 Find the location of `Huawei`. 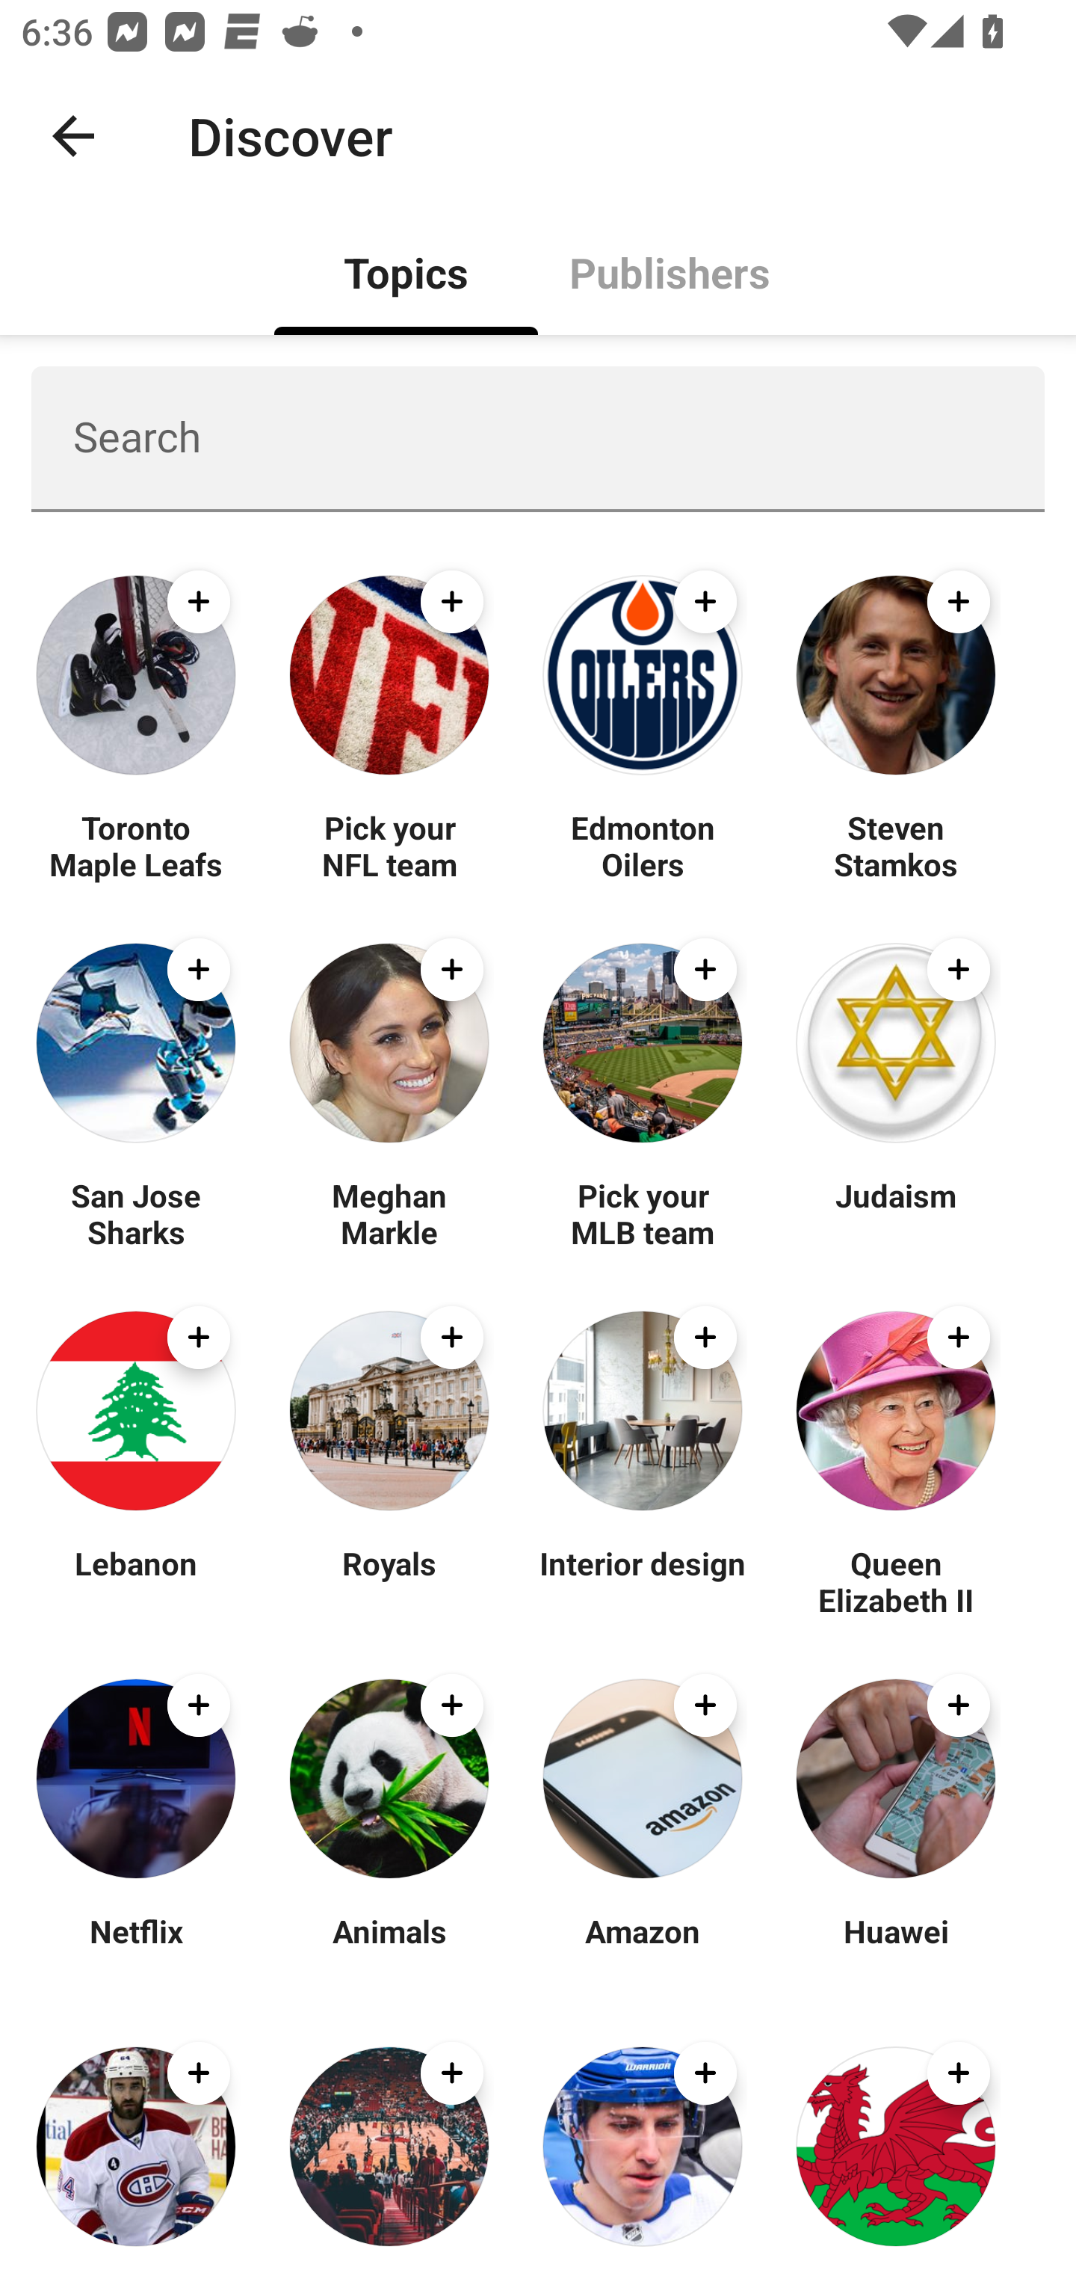

Huawei is located at coordinates (895, 1948).